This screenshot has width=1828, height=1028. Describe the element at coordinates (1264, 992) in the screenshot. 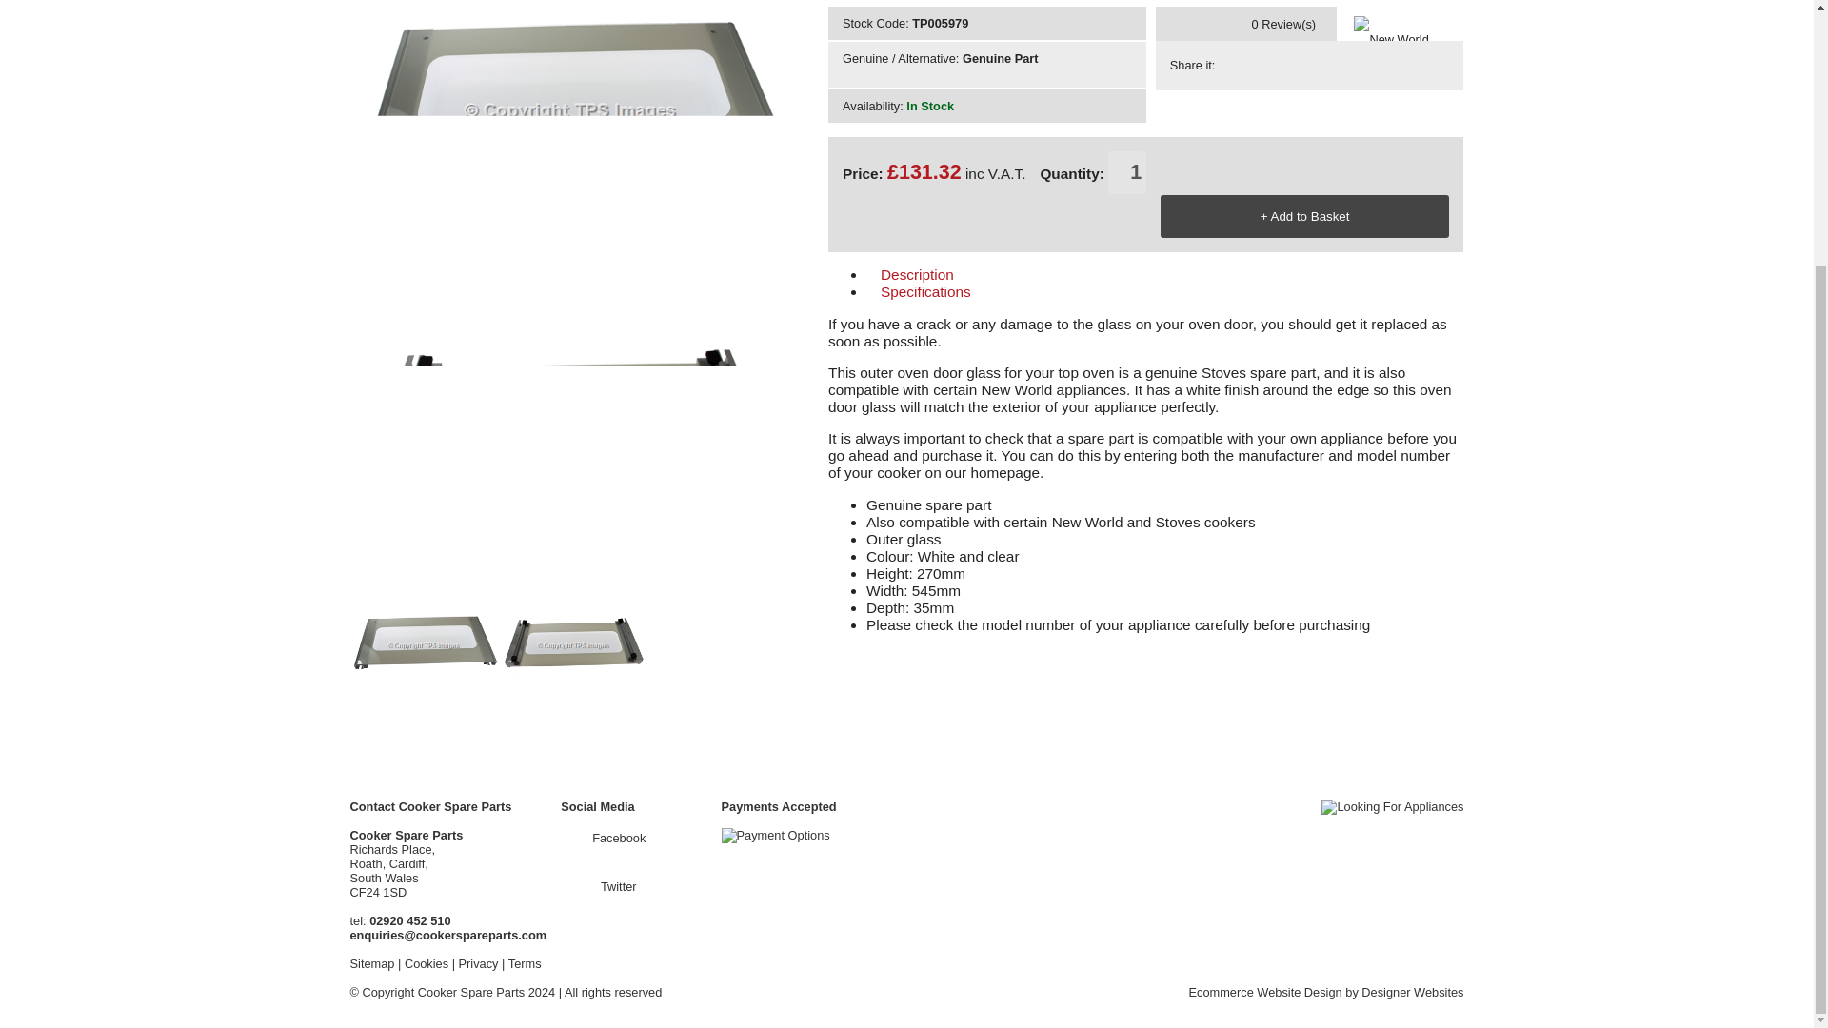

I see `Ecommerce Website Design` at that location.